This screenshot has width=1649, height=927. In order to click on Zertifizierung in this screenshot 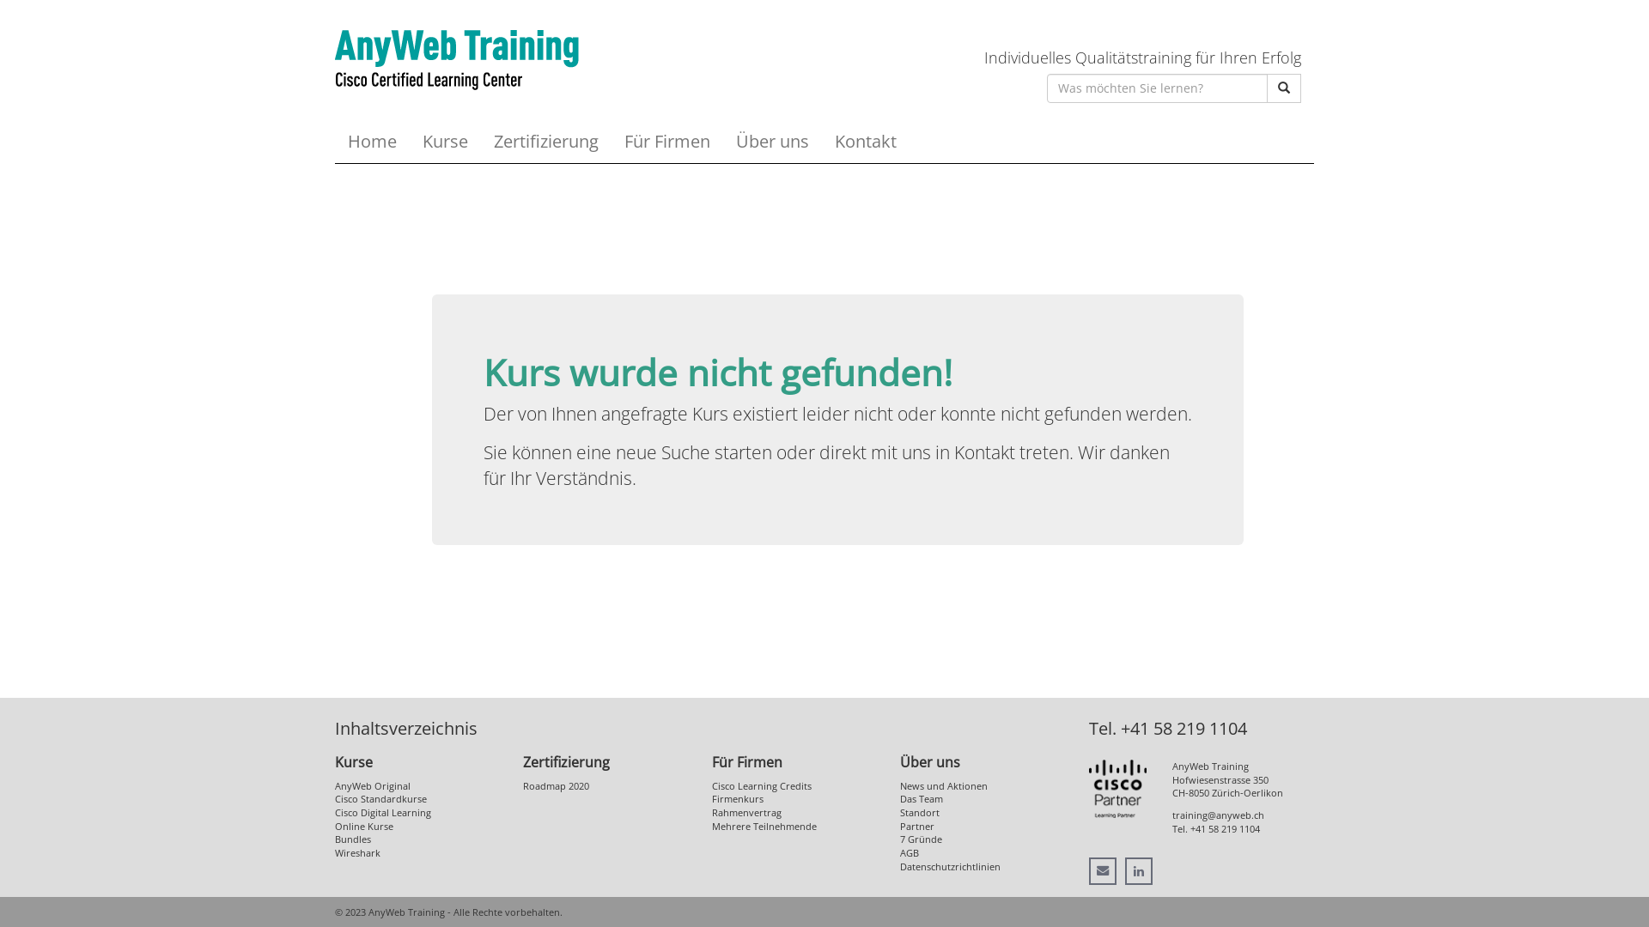, I will do `click(567, 762)`.